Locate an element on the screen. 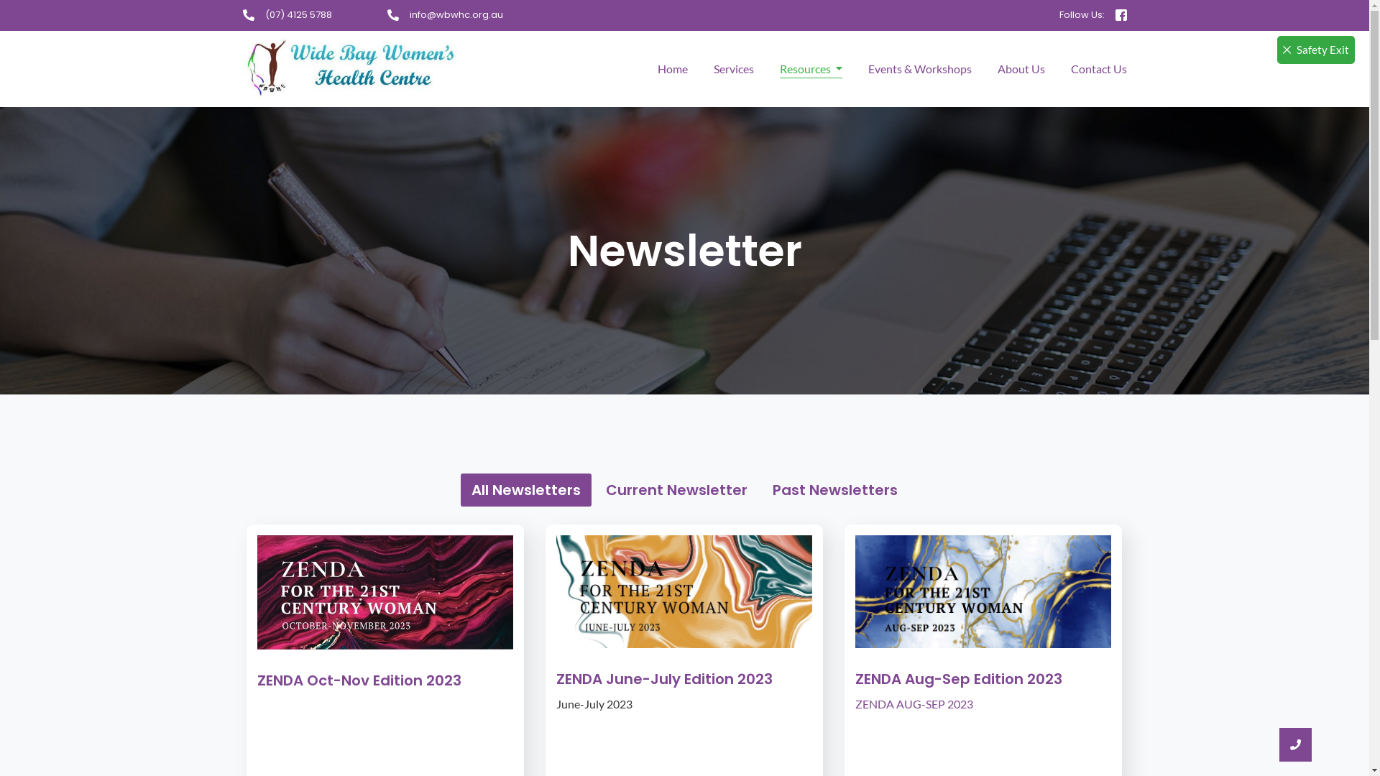 The image size is (1380, 776). ZENDA Aug-Sep Edition 2023 is located at coordinates (959, 679).